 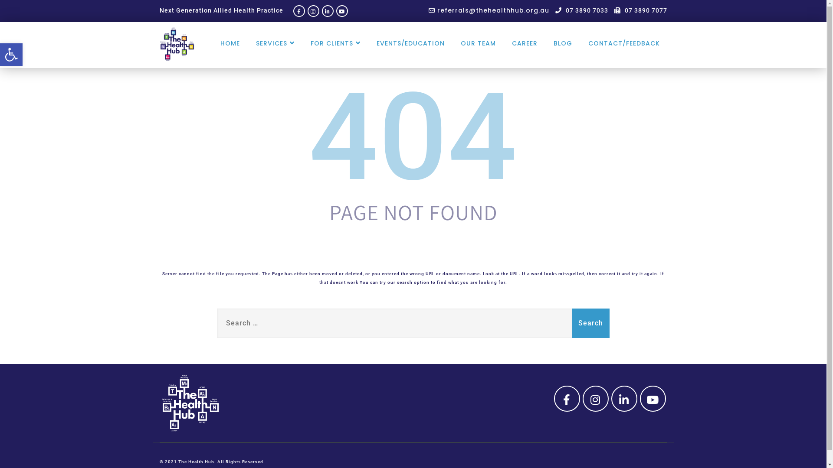 I want to click on FOR CLIENTS, so click(x=335, y=43).